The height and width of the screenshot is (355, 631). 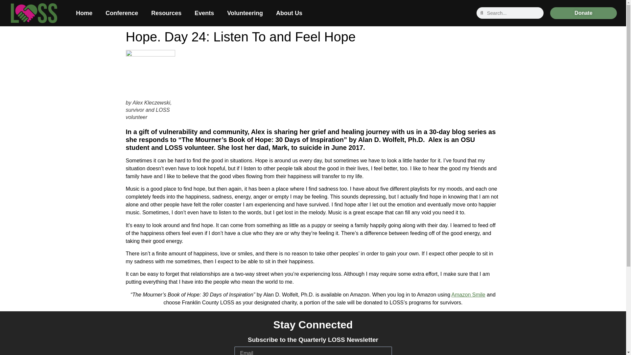 What do you see at coordinates (245, 13) in the screenshot?
I see `Volunteering` at bounding box center [245, 13].